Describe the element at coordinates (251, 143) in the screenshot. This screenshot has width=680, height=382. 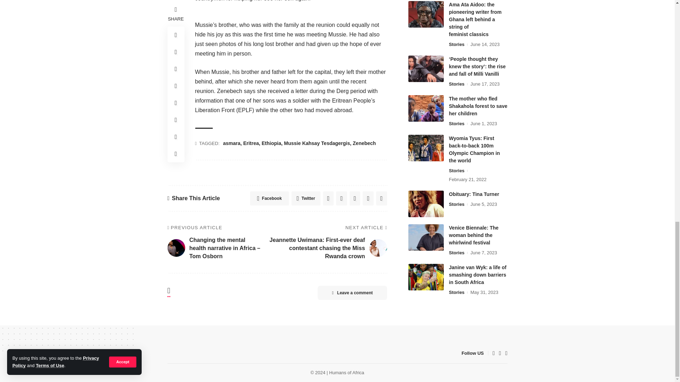
I see `Eritrea` at that location.